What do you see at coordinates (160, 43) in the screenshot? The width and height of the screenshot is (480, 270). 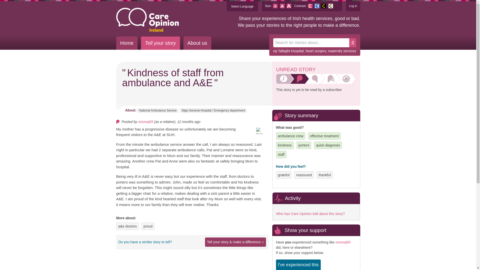 I see `Tell your story` at bounding box center [160, 43].